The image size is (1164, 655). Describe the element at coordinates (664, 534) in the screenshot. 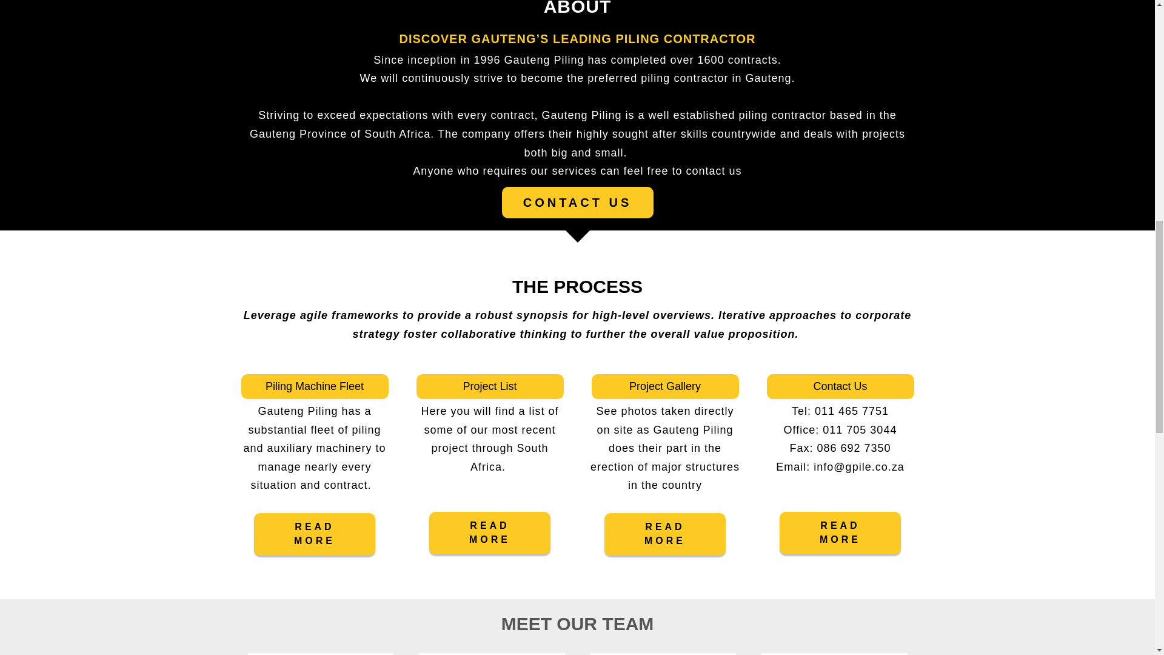

I see `READ MORE` at that location.